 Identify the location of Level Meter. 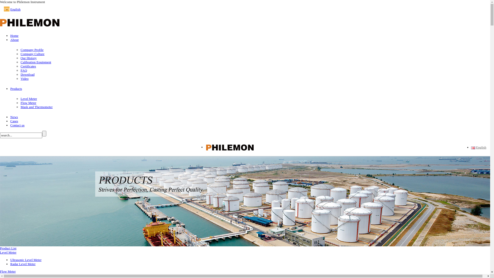
(29, 99).